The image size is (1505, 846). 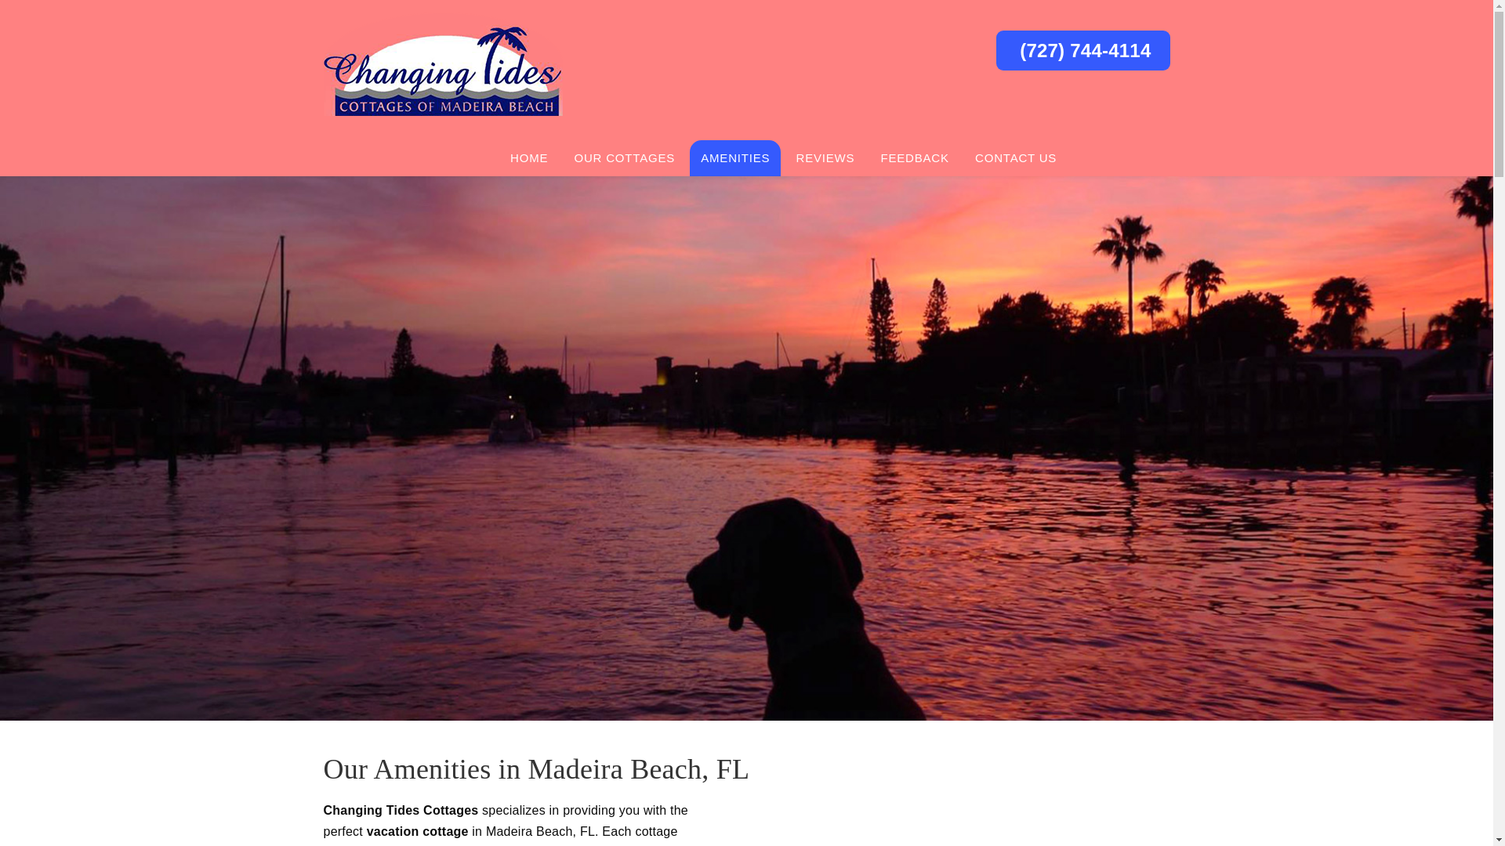 I want to click on CONTACT US, so click(x=1016, y=158).